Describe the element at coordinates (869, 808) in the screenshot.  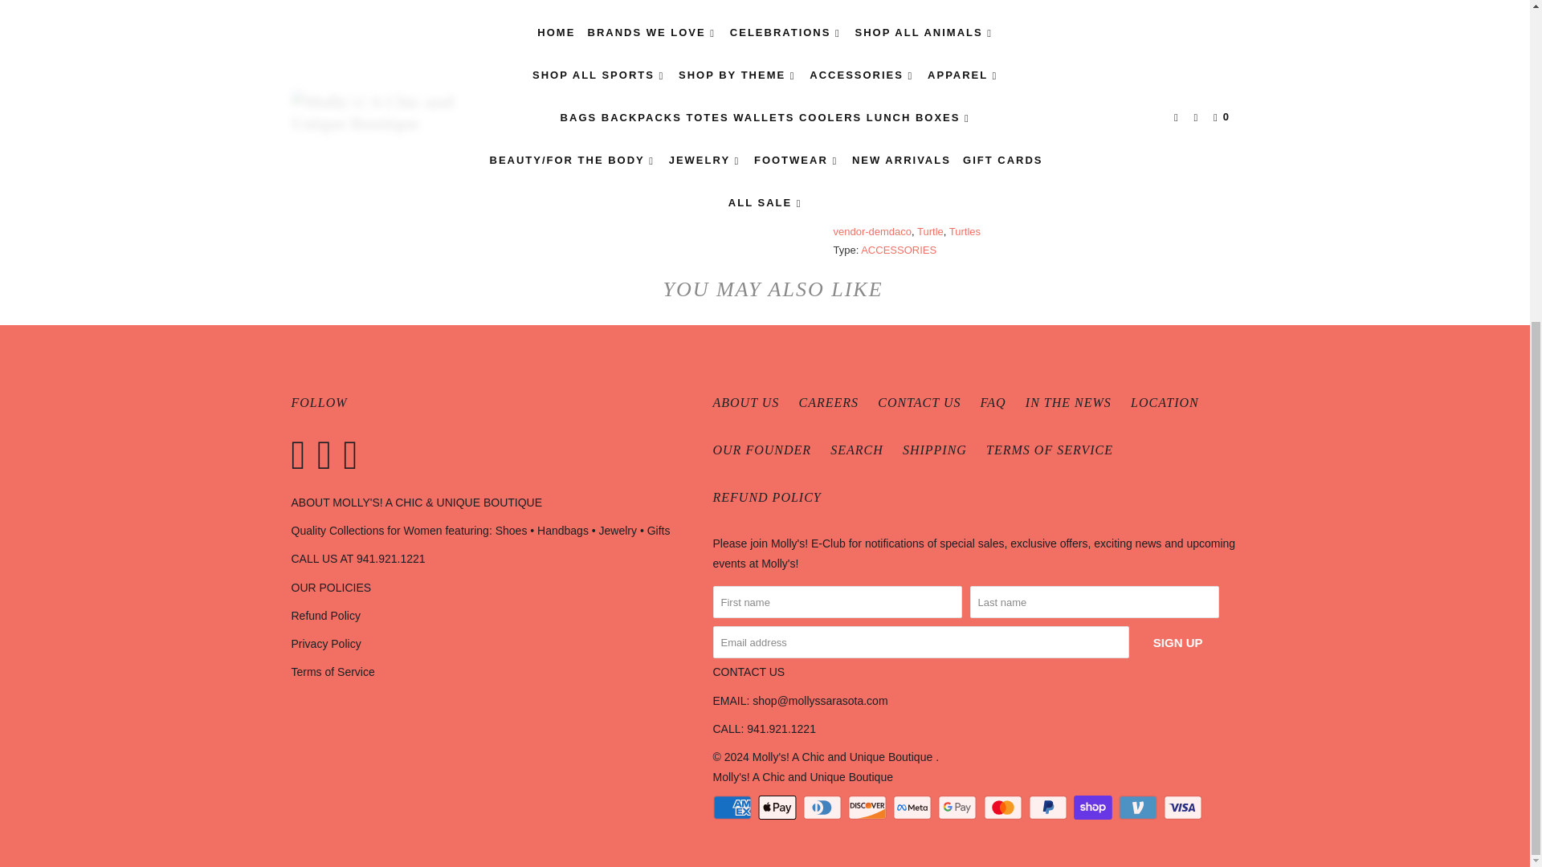
I see `Discover` at that location.